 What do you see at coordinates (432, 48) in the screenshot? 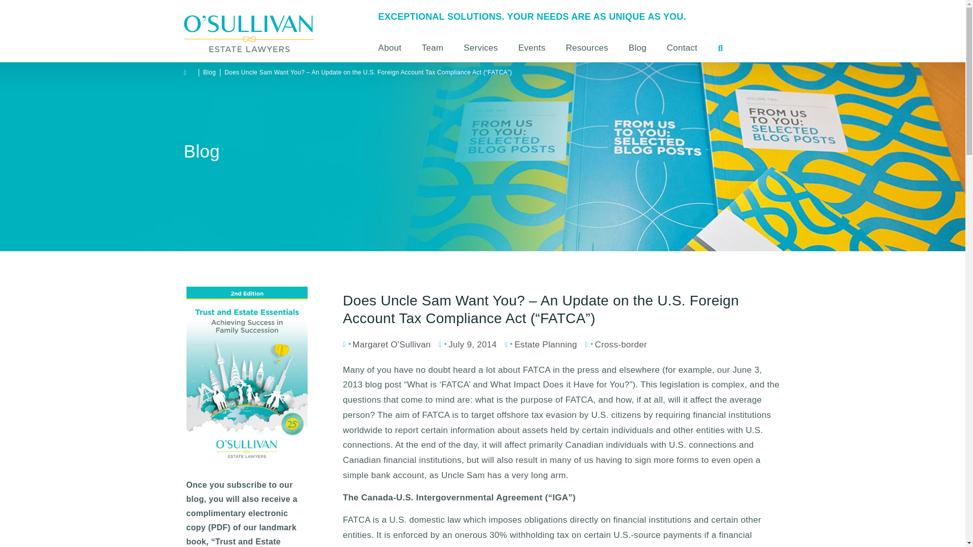
I see `Team` at bounding box center [432, 48].